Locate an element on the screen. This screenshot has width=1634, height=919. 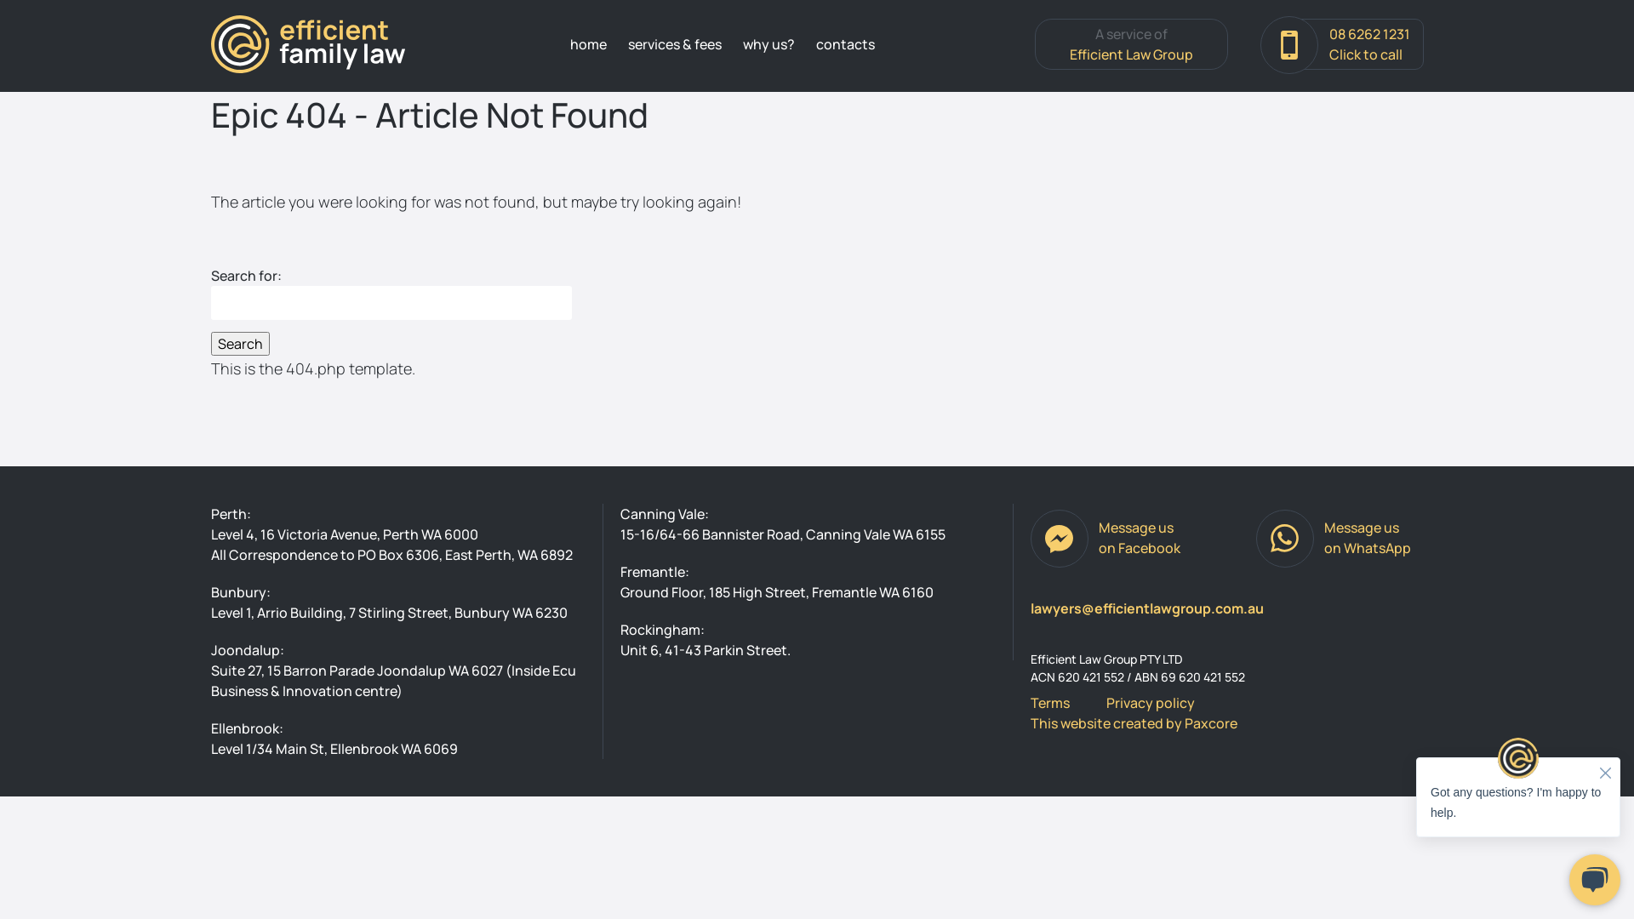
home is located at coordinates (589, 44).